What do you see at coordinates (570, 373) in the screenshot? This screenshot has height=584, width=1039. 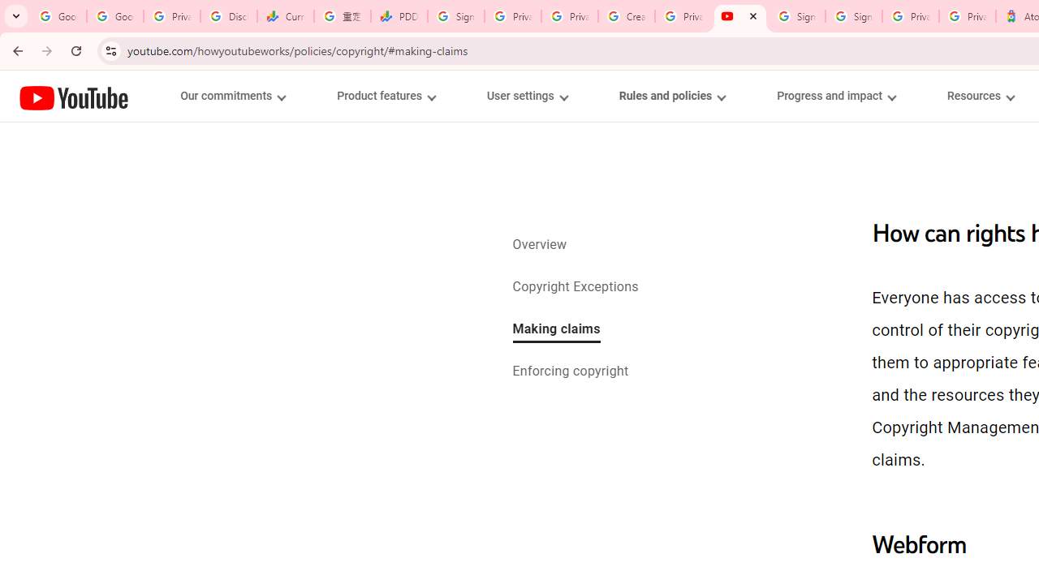 I see `Enforcing copyright` at bounding box center [570, 373].